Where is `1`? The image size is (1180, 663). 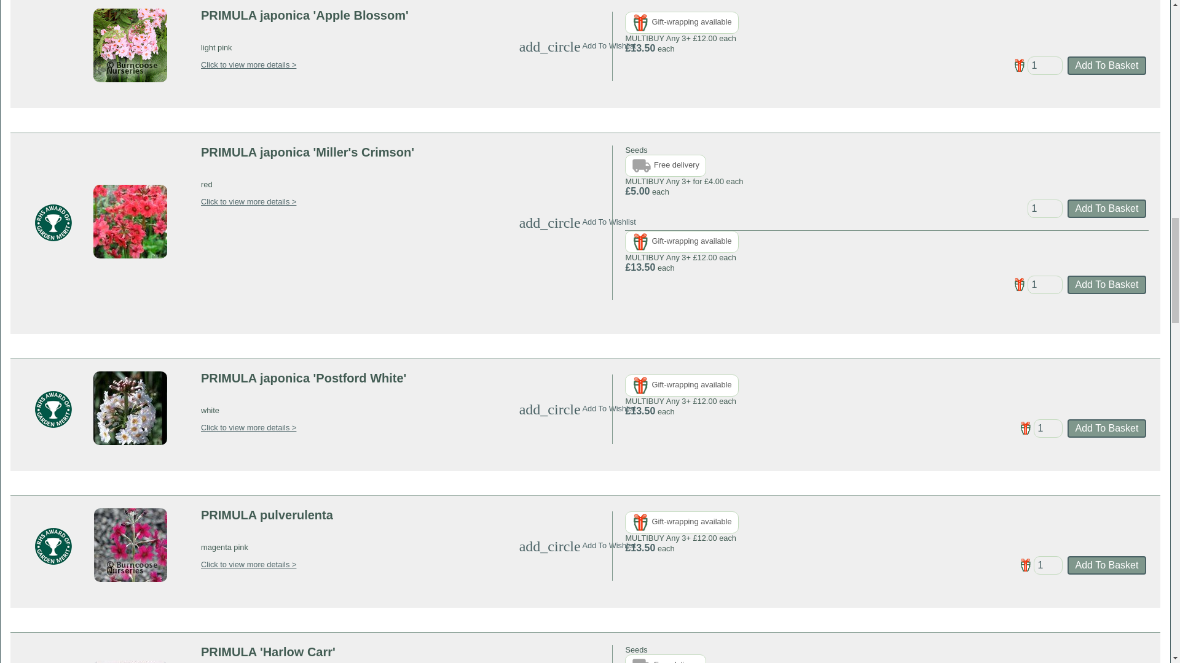 1 is located at coordinates (1045, 65).